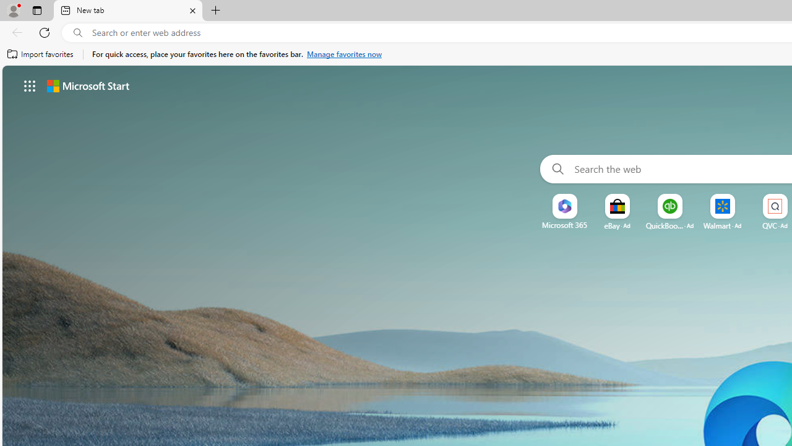  Describe the element at coordinates (41, 55) in the screenshot. I see `Import favorites` at that location.